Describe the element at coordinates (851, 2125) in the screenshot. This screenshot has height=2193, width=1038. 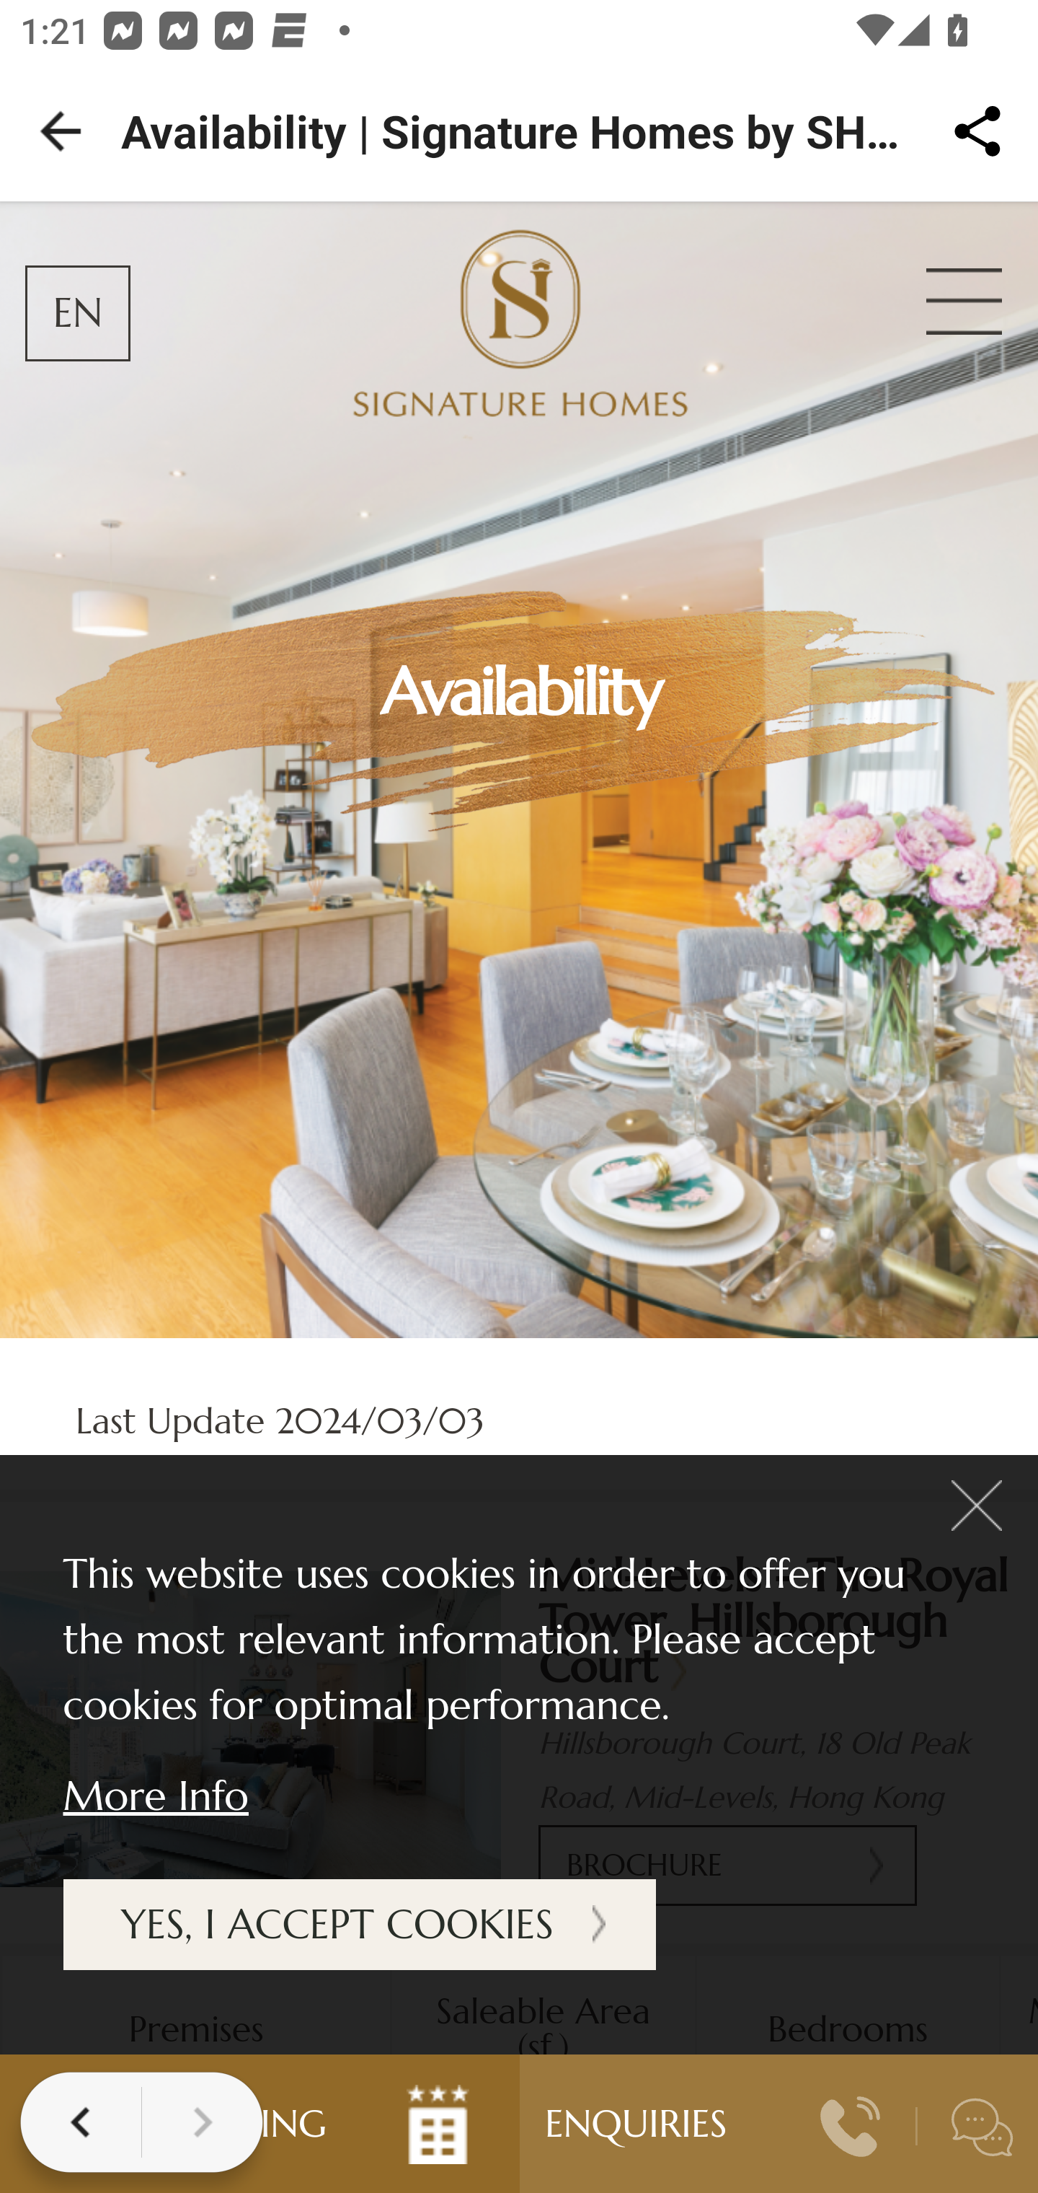
I see `call` at that location.